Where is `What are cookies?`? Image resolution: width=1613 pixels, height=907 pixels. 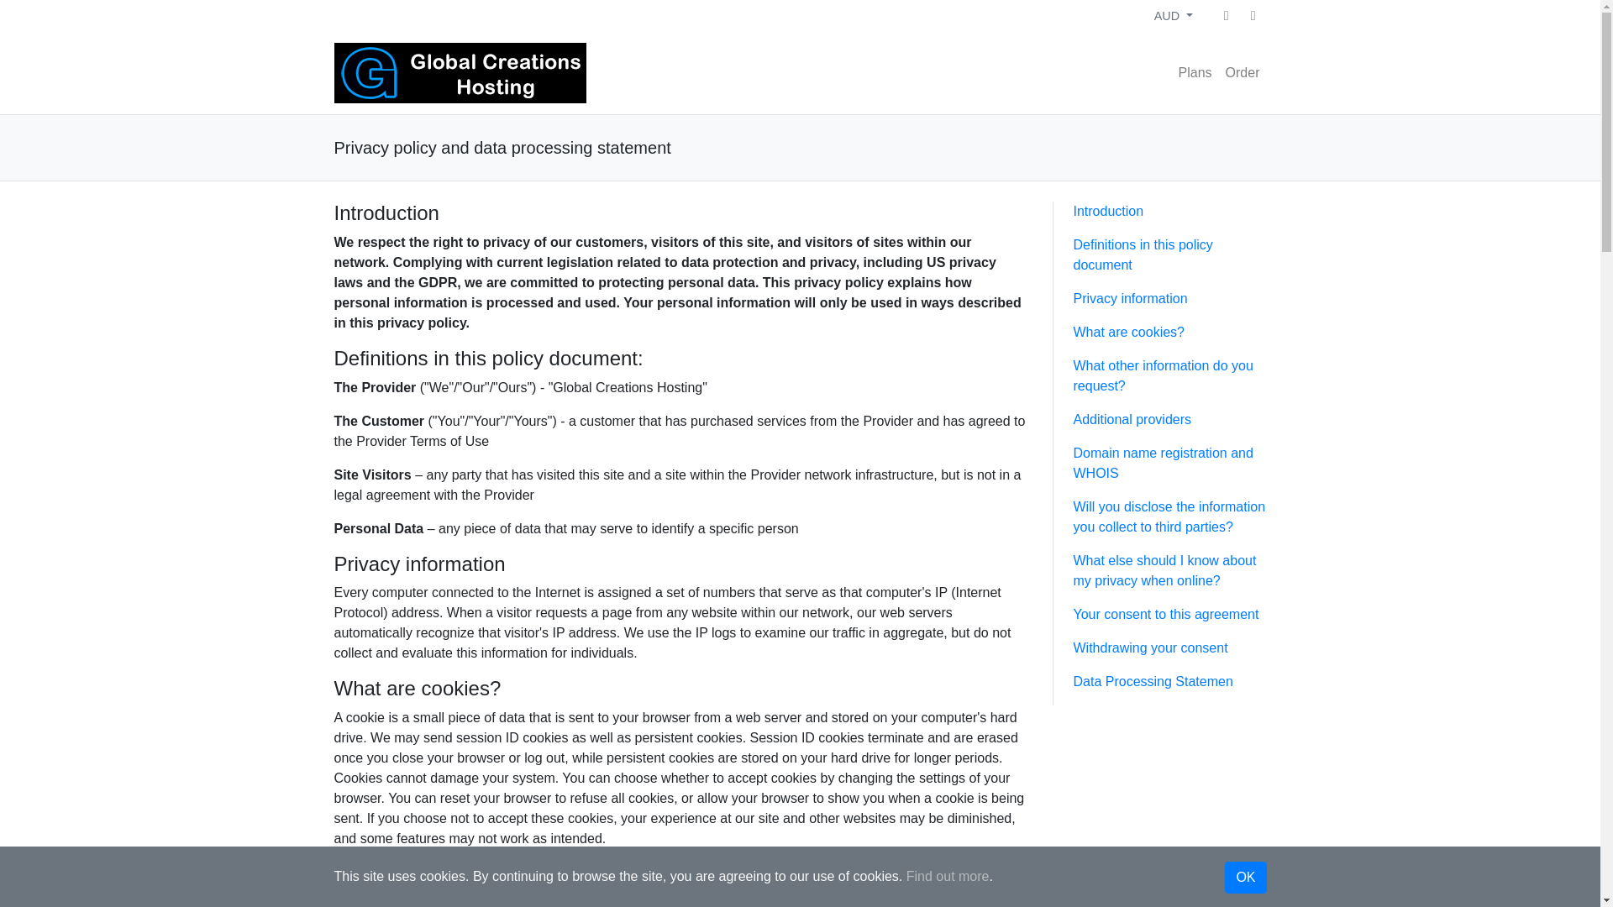 What are cookies? is located at coordinates (1129, 331).